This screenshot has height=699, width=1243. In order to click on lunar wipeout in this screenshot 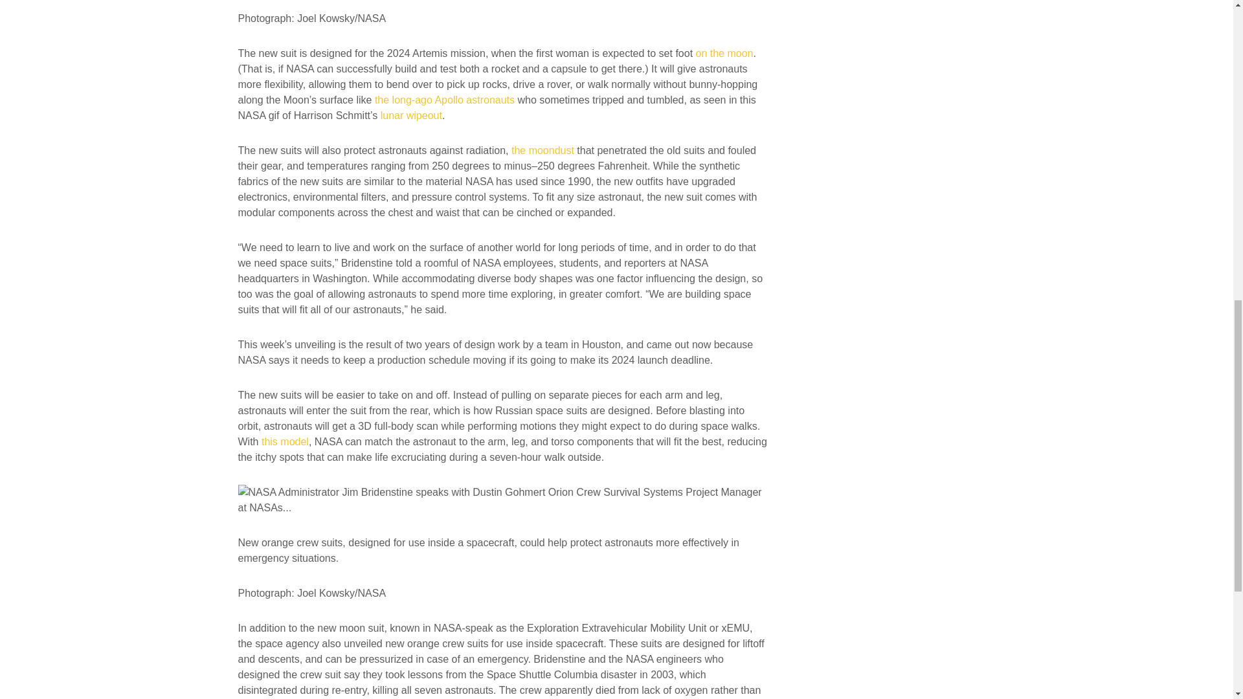, I will do `click(411, 115)`.